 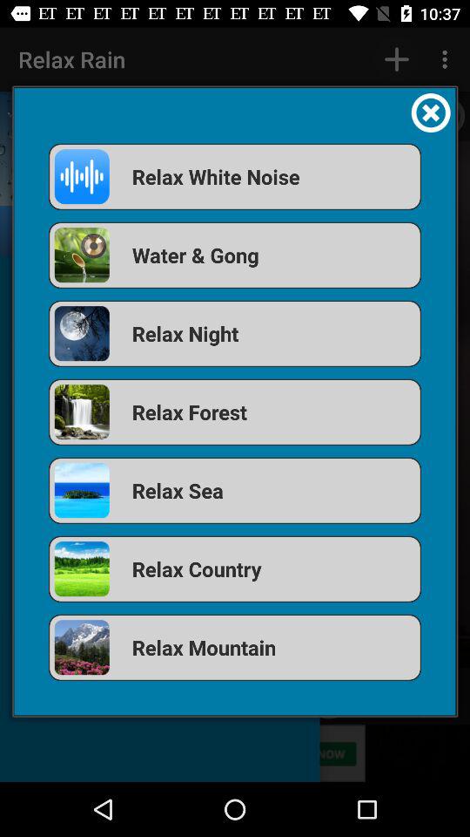 I want to click on open item above relax forest icon, so click(x=235, y=333).